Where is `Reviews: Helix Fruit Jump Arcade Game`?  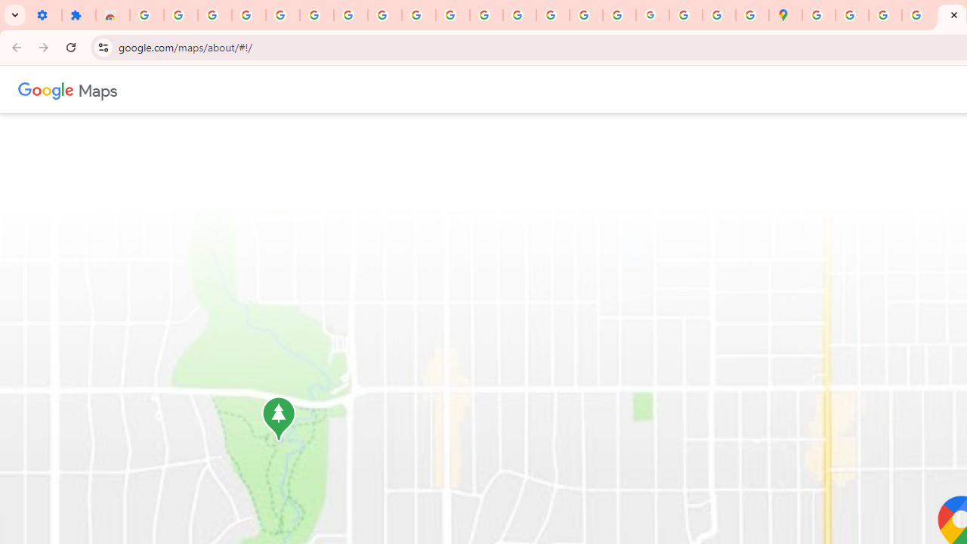
Reviews: Helix Fruit Jump Arcade Game is located at coordinates (112, 15).